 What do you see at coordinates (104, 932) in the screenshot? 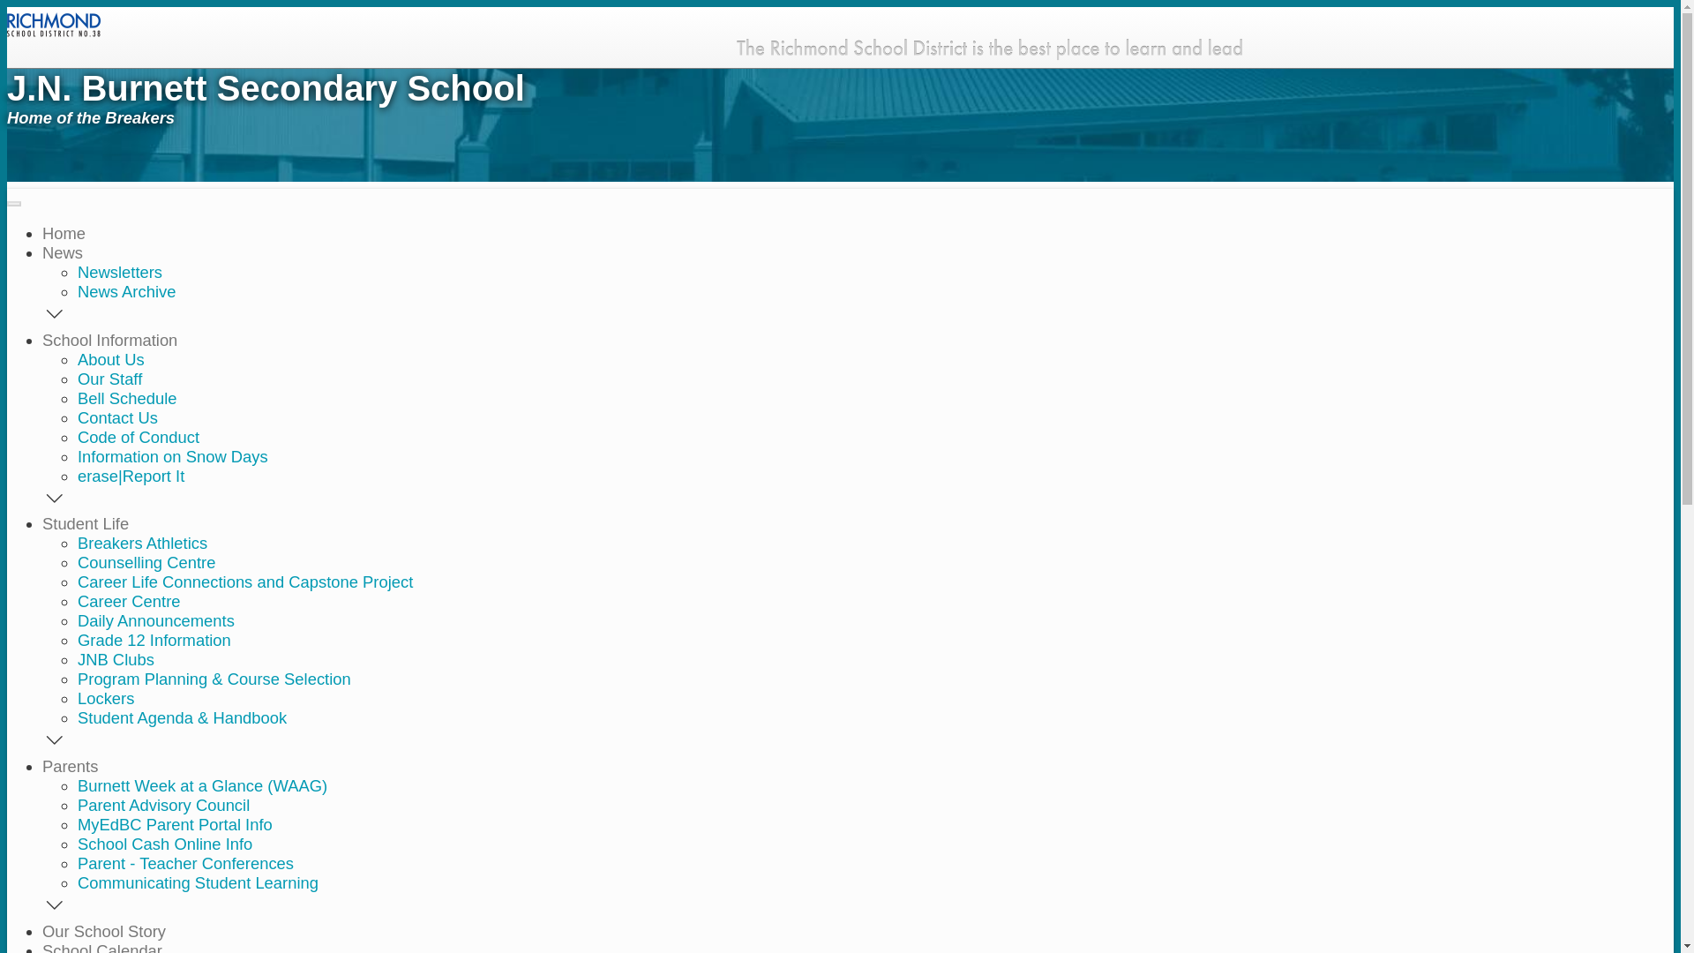
I see `Our School Story` at bounding box center [104, 932].